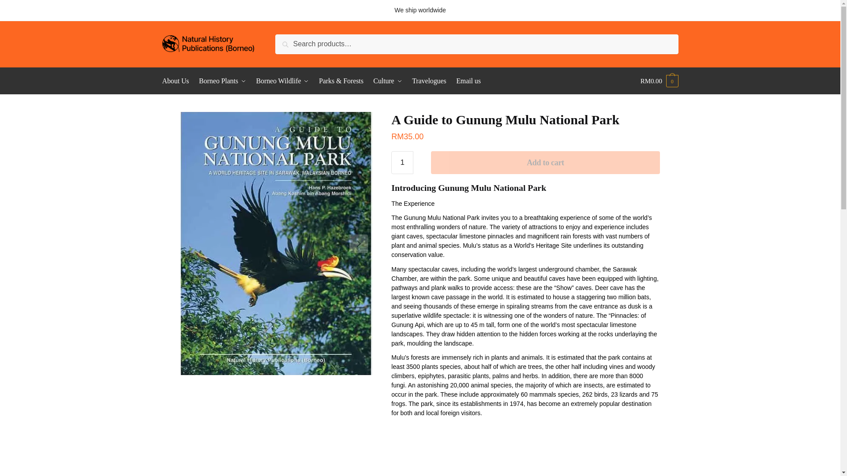 This screenshot has width=847, height=476. What do you see at coordinates (659, 81) in the screenshot?
I see `View your shopping cart` at bounding box center [659, 81].